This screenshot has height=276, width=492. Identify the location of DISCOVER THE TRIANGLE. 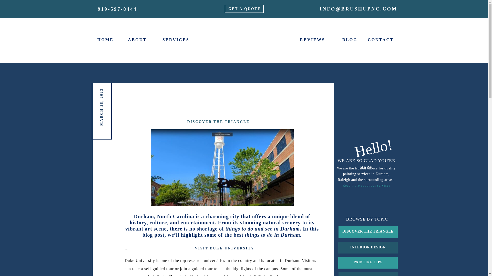
(218, 122).